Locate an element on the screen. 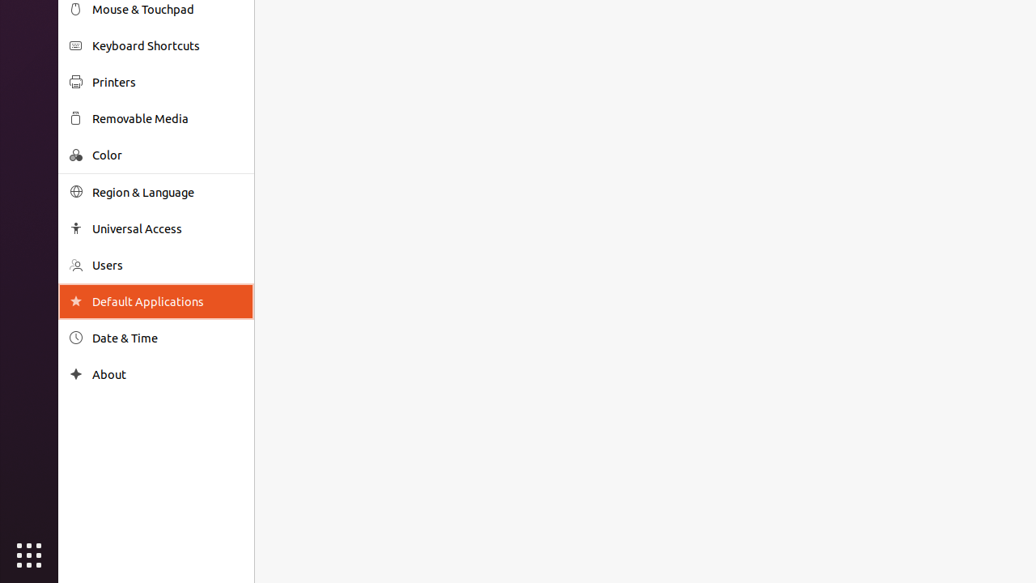 This screenshot has width=1036, height=583. Universal Access is located at coordinates (168, 228).